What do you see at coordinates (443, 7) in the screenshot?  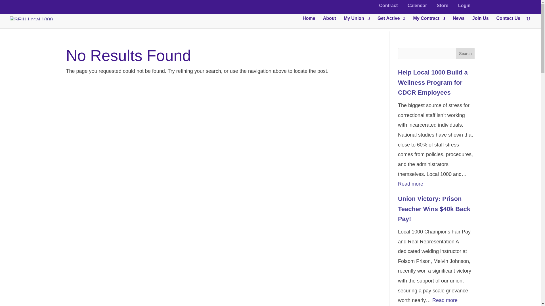 I see `Store` at bounding box center [443, 7].